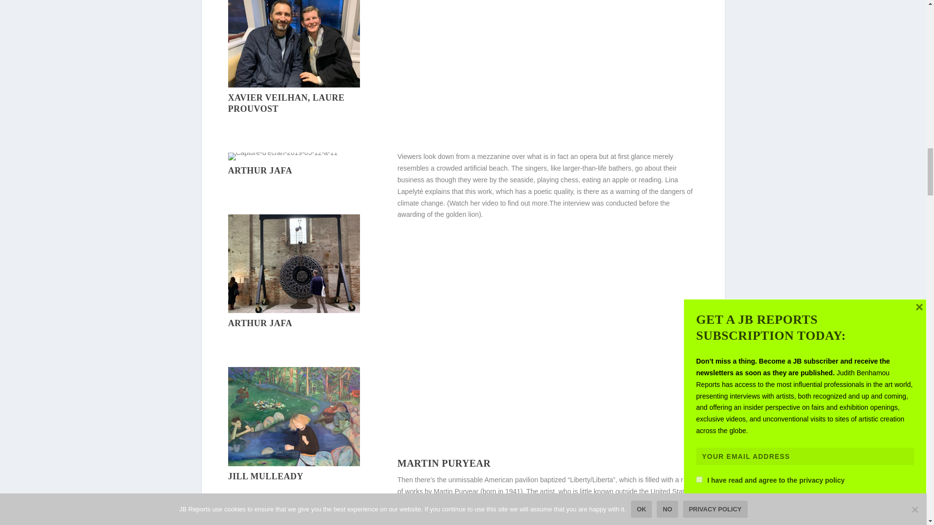  What do you see at coordinates (294, 85) in the screenshot?
I see `Xavier Veilhan, Laure Prouvost` at bounding box center [294, 85].